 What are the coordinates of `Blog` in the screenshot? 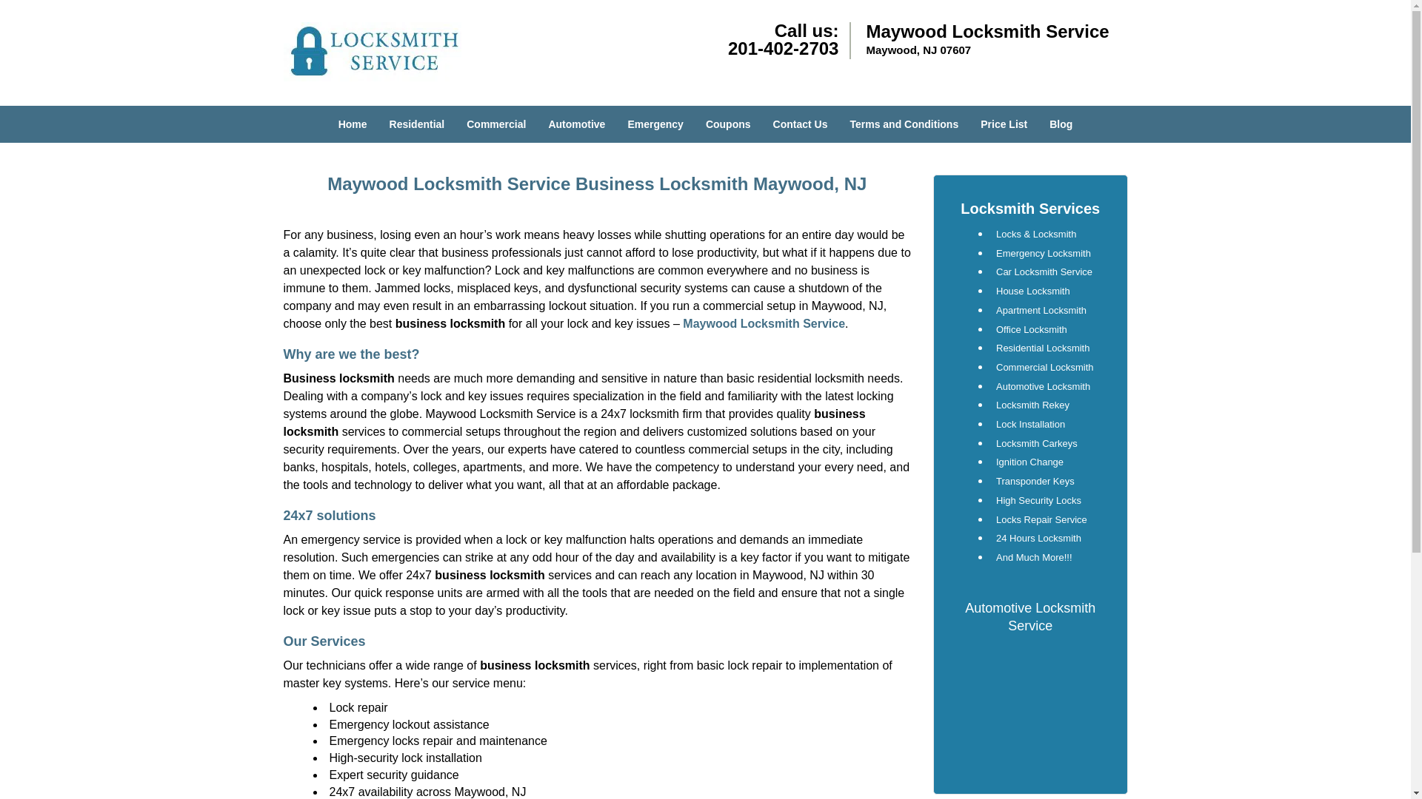 It's located at (1061, 124).